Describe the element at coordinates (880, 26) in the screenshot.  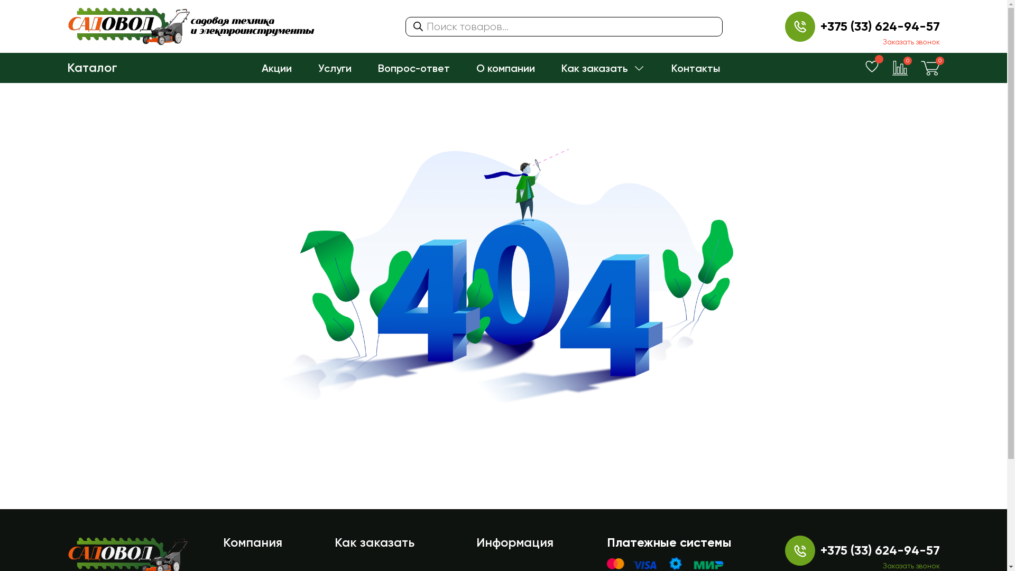
I see `+375 (33) 624-94-57` at that location.